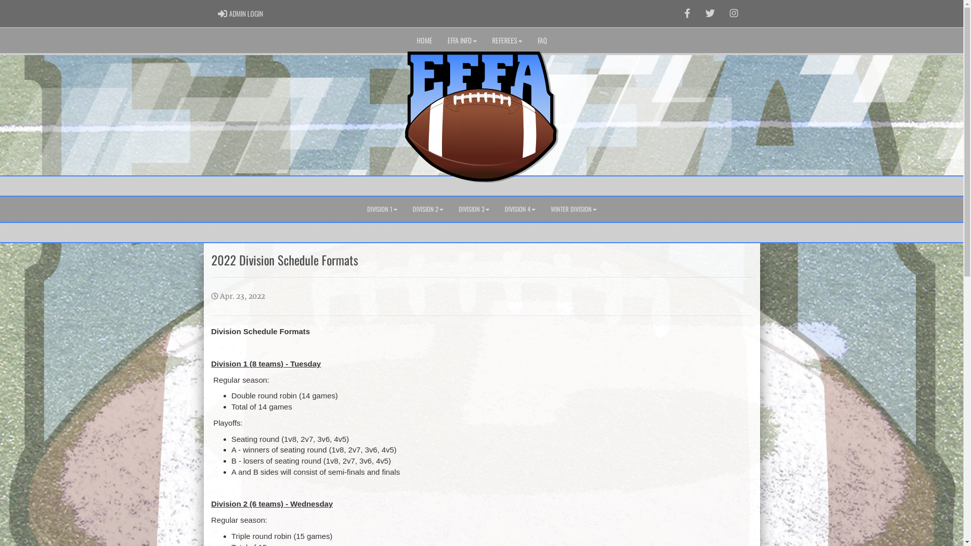 The width and height of the screenshot is (971, 546). What do you see at coordinates (687, 13) in the screenshot?
I see `like us` at bounding box center [687, 13].